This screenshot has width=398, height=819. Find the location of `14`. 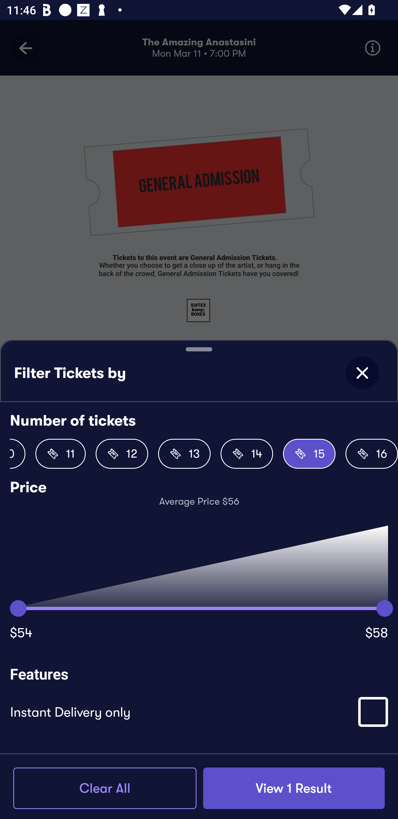

14 is located at coordinates (247, 454).